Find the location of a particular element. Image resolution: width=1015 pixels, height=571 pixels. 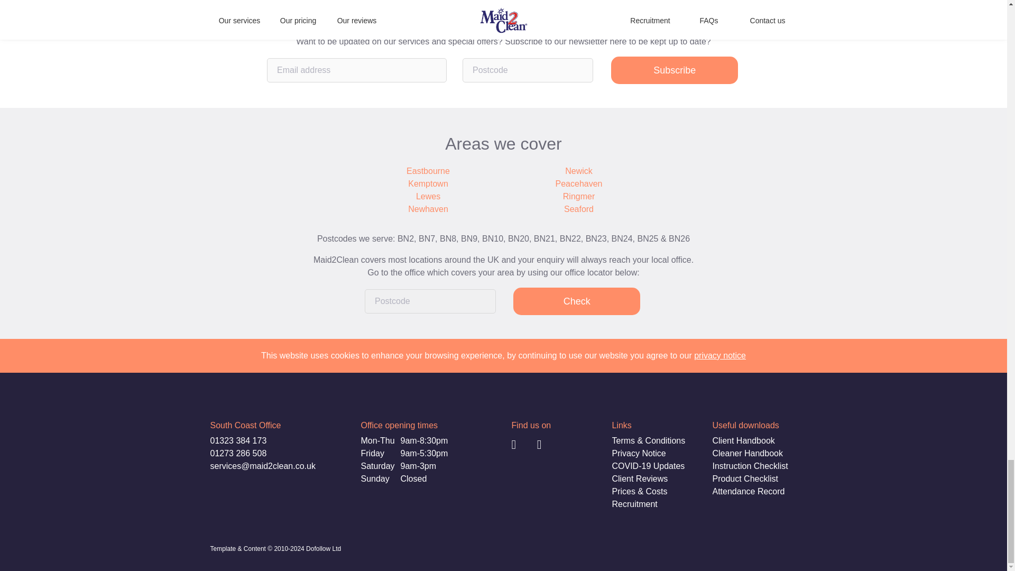

Eastbourne is located at coordinates (428, 171).